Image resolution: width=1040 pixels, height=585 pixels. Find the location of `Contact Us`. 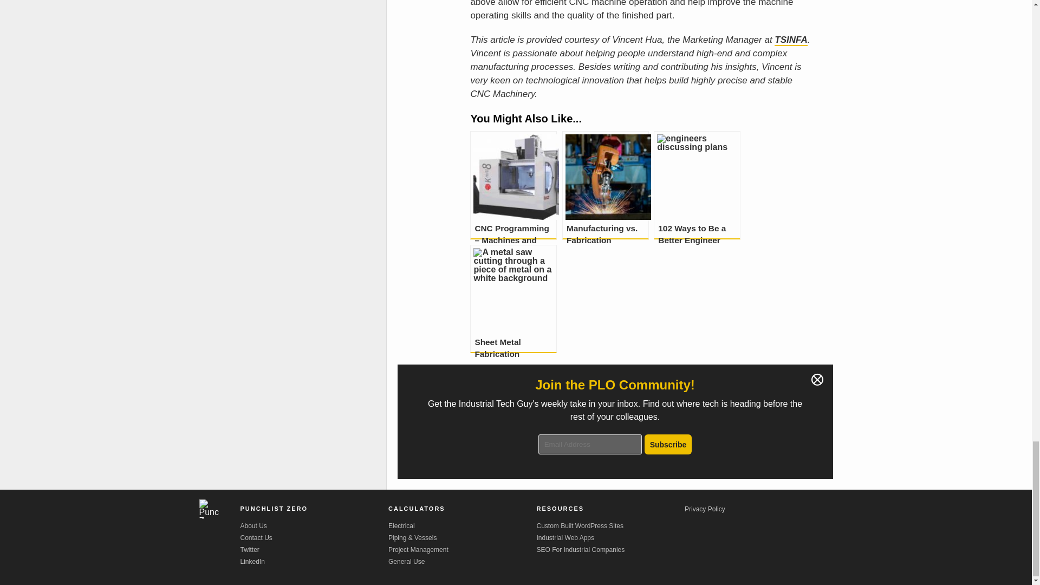

Contact Us is located at coordinates (314, 538).